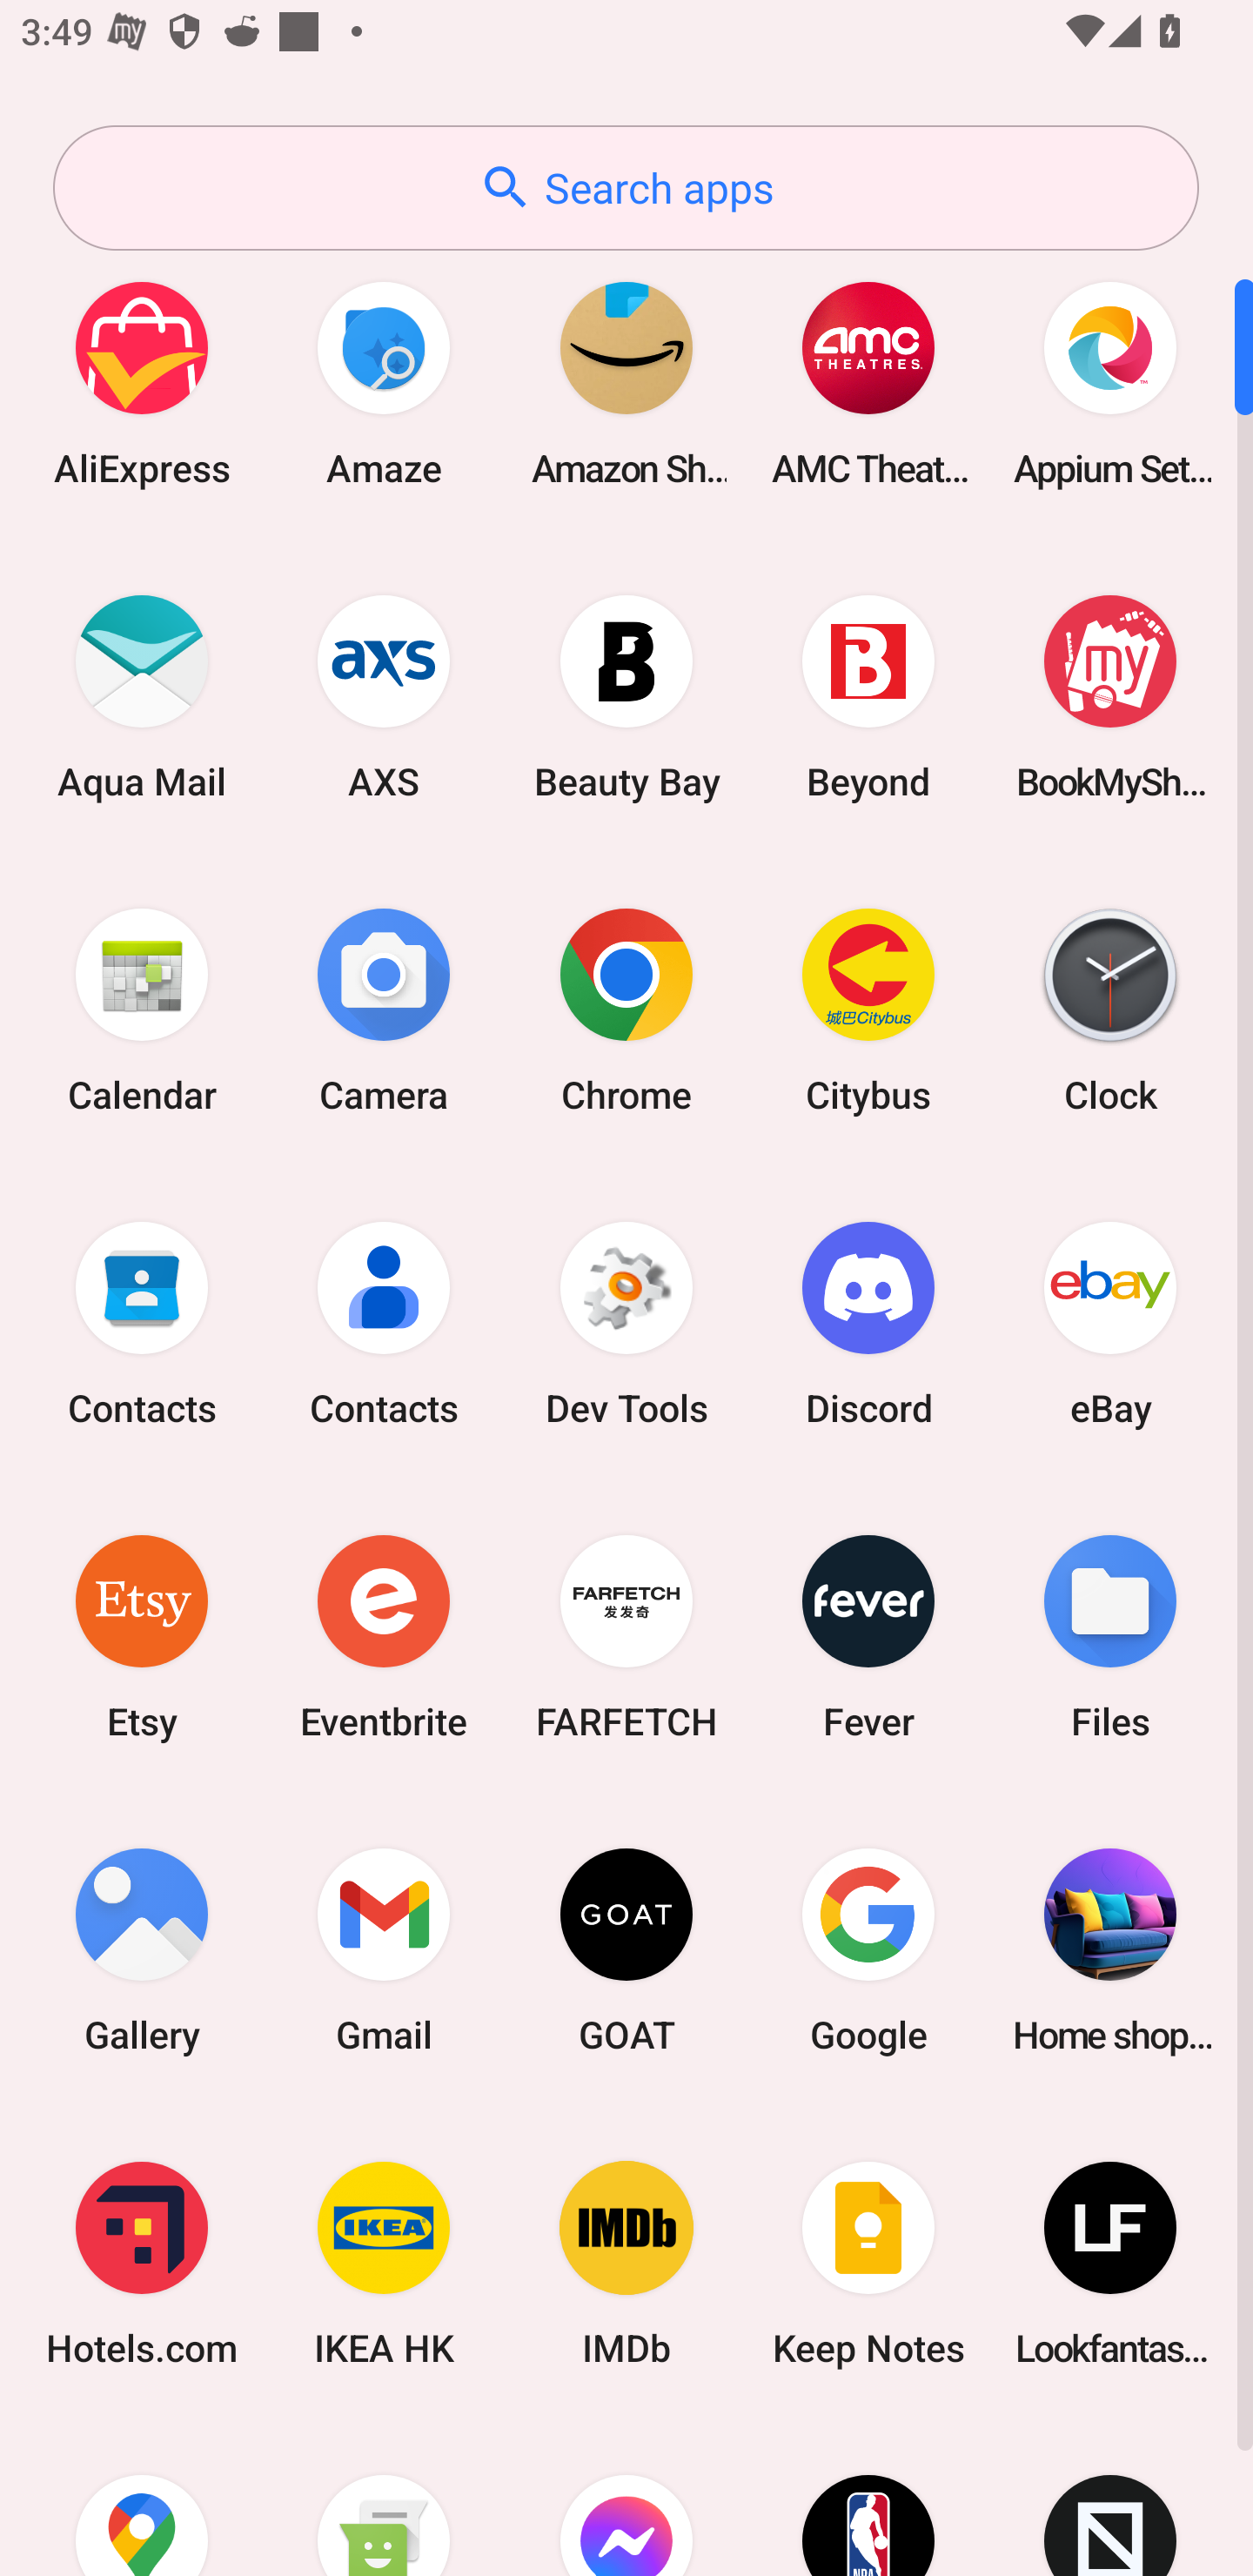 Image resolution: width=1253 pixels, height=2576 pixels. Describe the element at coordinates (868, 383) in the screenshot. I see `AMC Theatres` at that location.